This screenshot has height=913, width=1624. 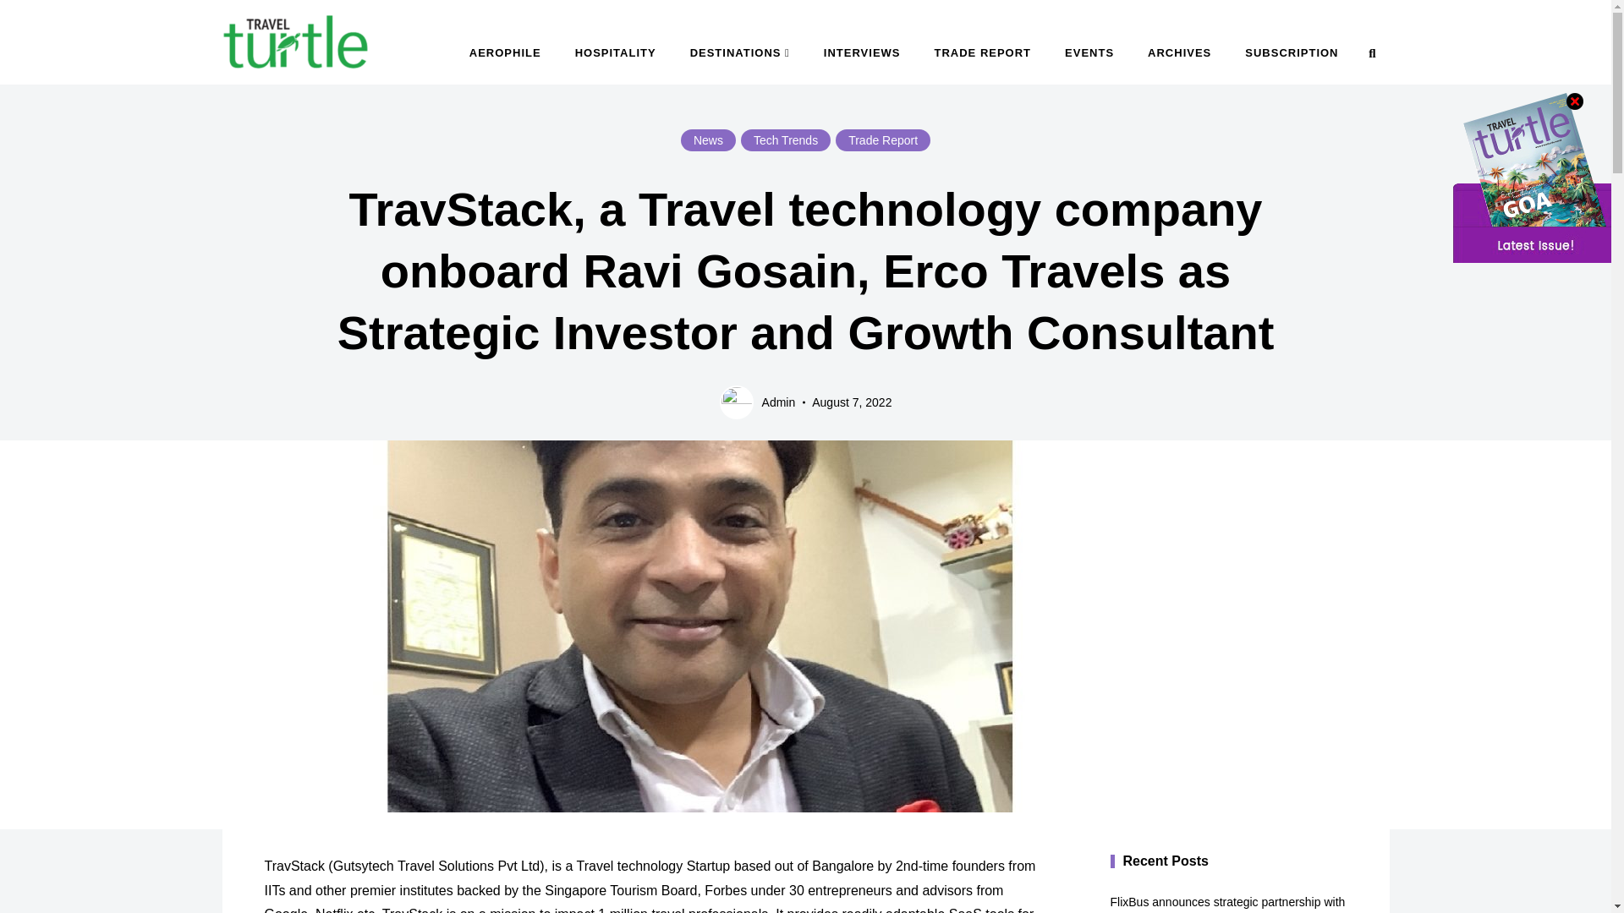 What do you see at coordinates (707, 140) in the screenshot?
I see `News` at bounding box center [707, 140].